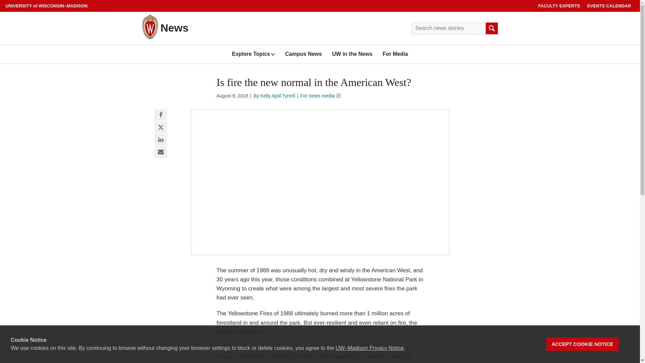  I want to click on Skip to main content, so click(1, 1).